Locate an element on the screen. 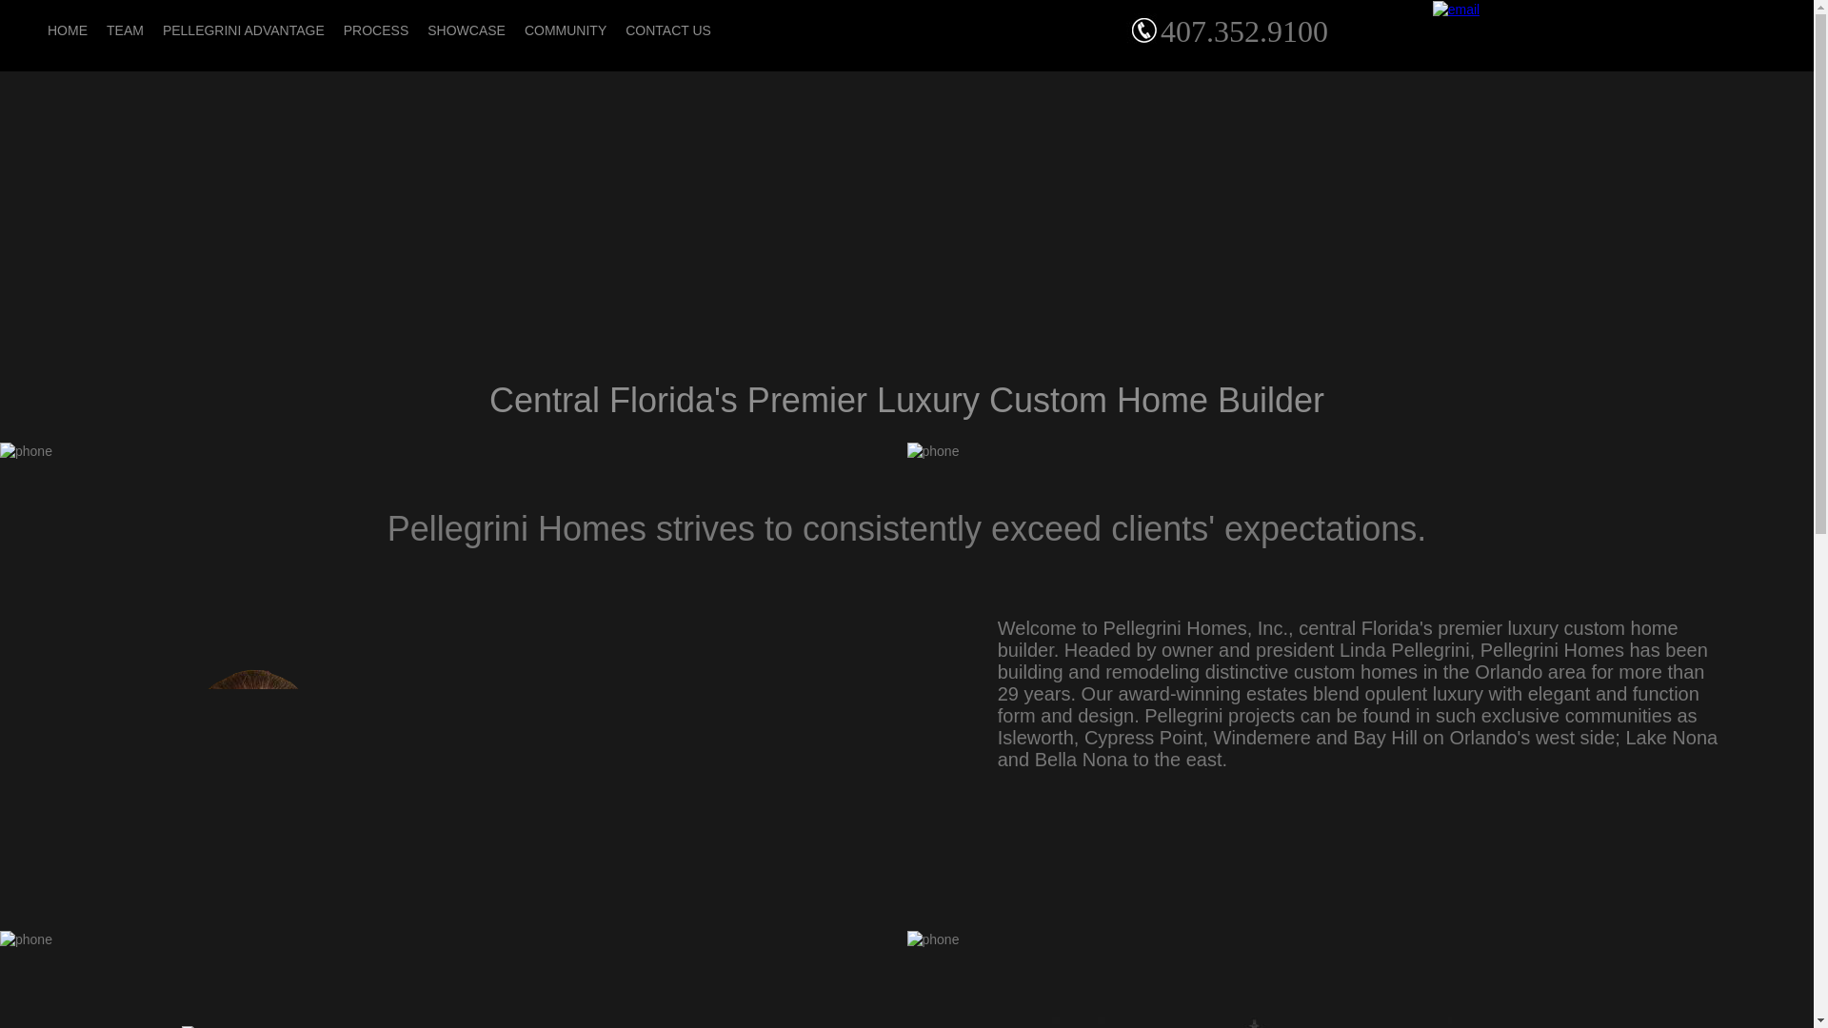 The image size is (1828, 1028). SHOWCASE is located at coordinates (467, 30).